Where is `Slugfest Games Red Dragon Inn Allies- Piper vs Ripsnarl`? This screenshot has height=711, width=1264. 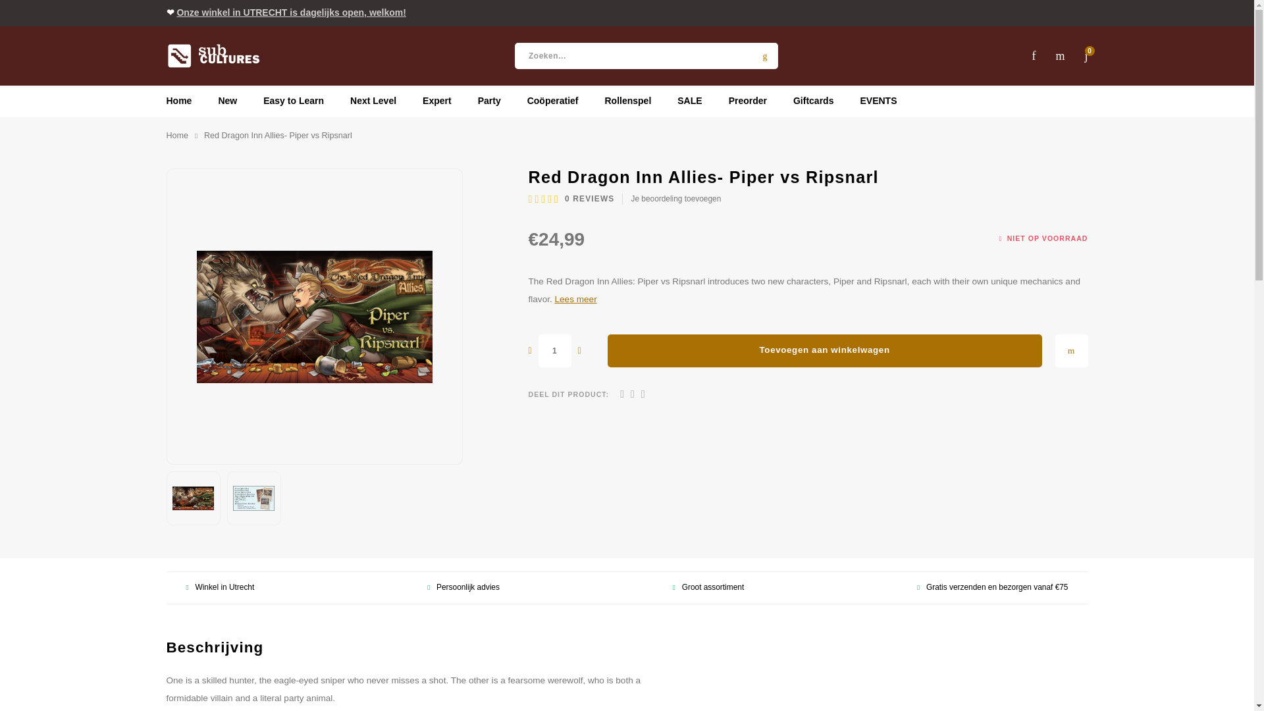
Slugfest Games Red Dragon Inn Allies- Piper vs Ripsnarl is located at coordinates (254, 498).